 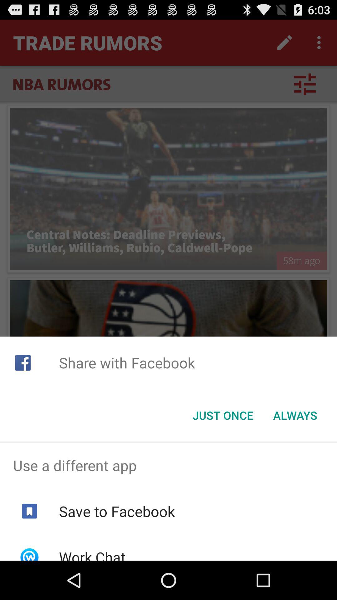 What do you see at coordinates (223, 415) in the screenshot?
I see `scroll to the just once item` at bounding box center [223, 415].